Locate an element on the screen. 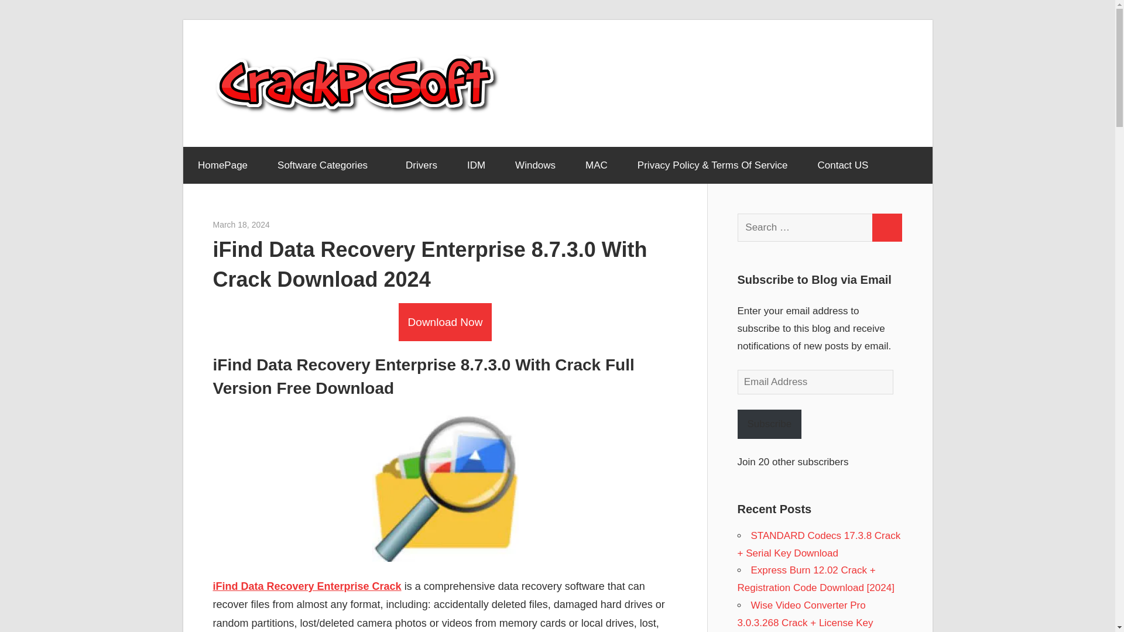 The height and width of the screenshot is (632, 1124). March 18, 2024 is located at coordinates (241, 225).